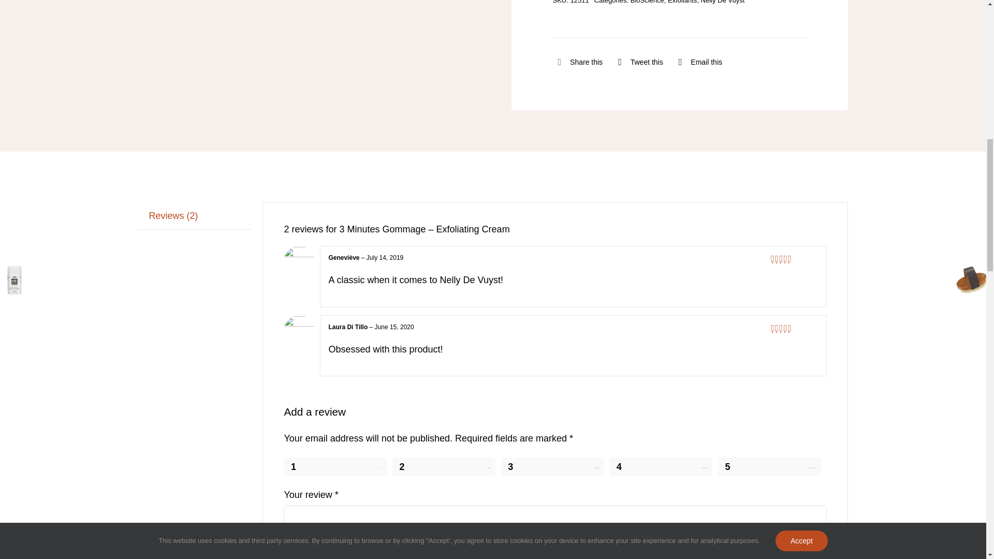 The width and height of the screenshot is (994, 559). Describe the element at coordinates (638, 62) in the screenshot. I see `Tweet this` at that location.